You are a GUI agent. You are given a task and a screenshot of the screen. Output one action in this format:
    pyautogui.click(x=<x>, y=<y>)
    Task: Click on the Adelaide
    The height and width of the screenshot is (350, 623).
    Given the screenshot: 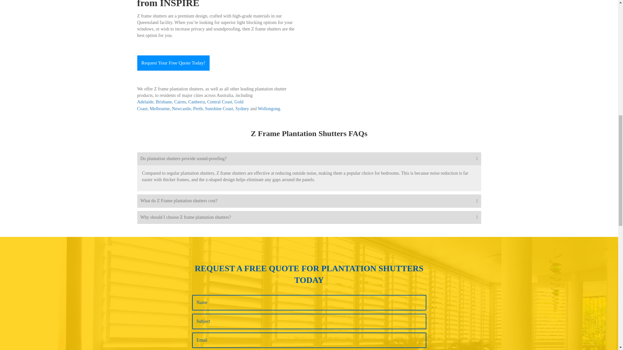 What is the action you would take?
    pyautogui.click(x=145, y=102)
    